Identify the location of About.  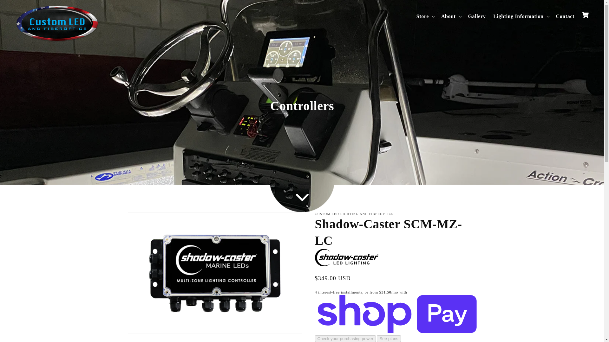
(448, 16).